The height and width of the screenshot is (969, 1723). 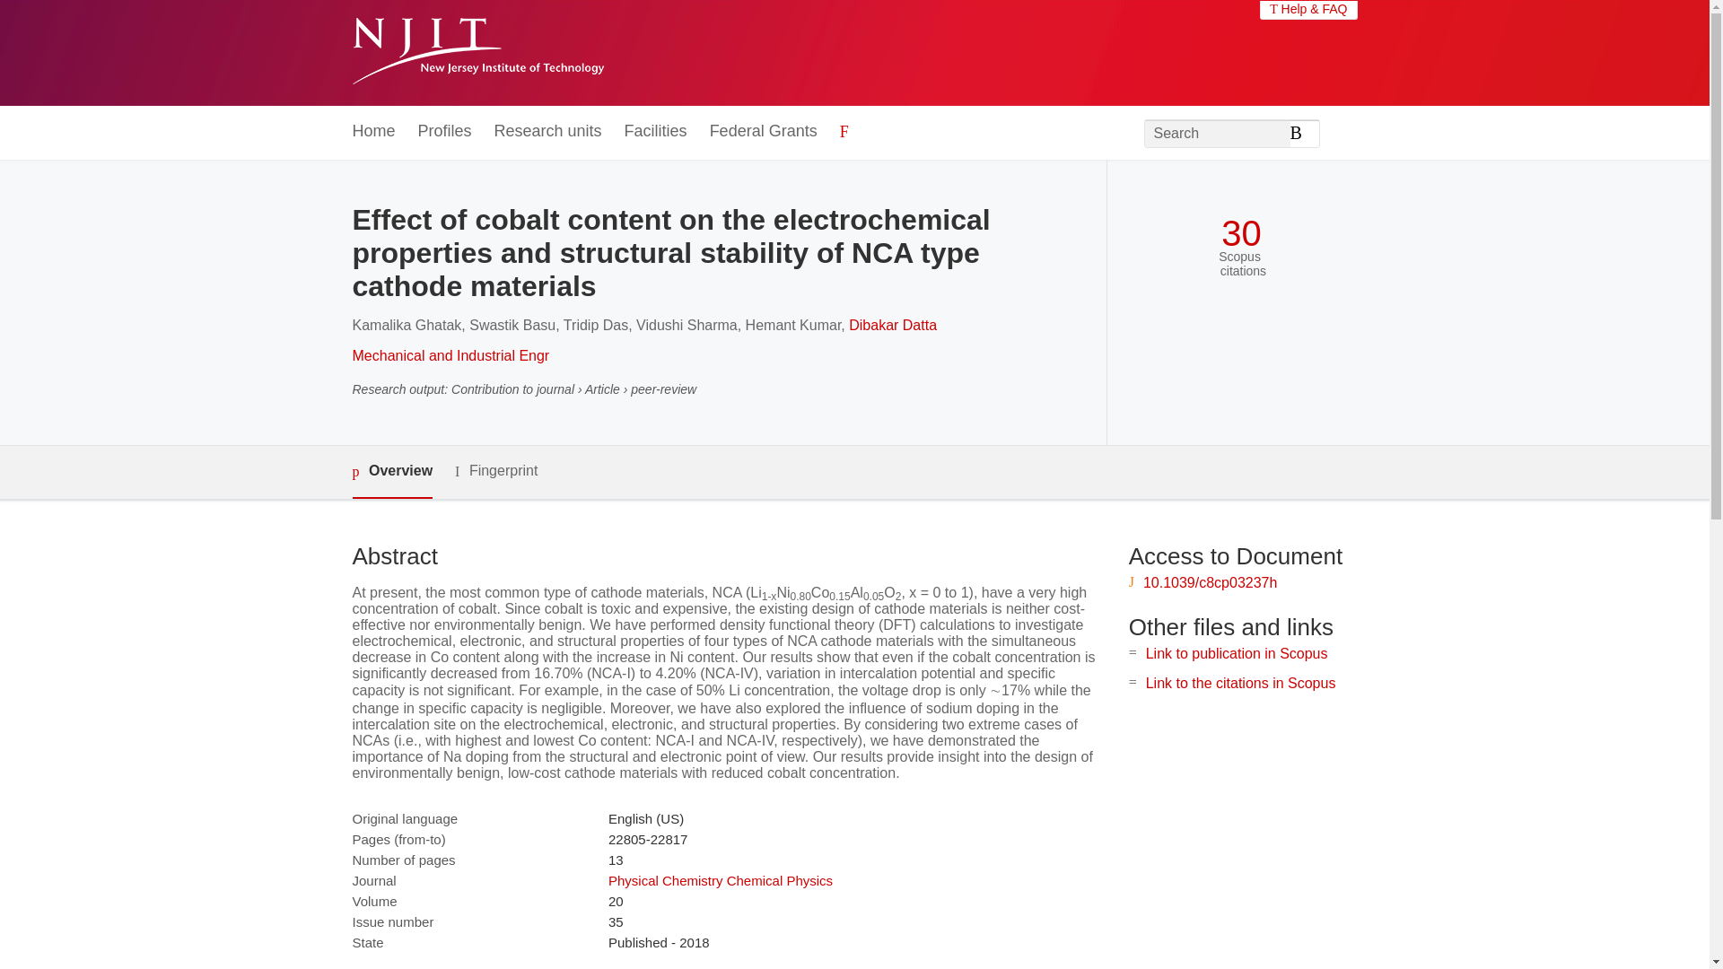 What do you see at coordinates (450, 355) in the screenshot?
I see `Mechanical and Industrial Engr` at bounding box center [450, 355].